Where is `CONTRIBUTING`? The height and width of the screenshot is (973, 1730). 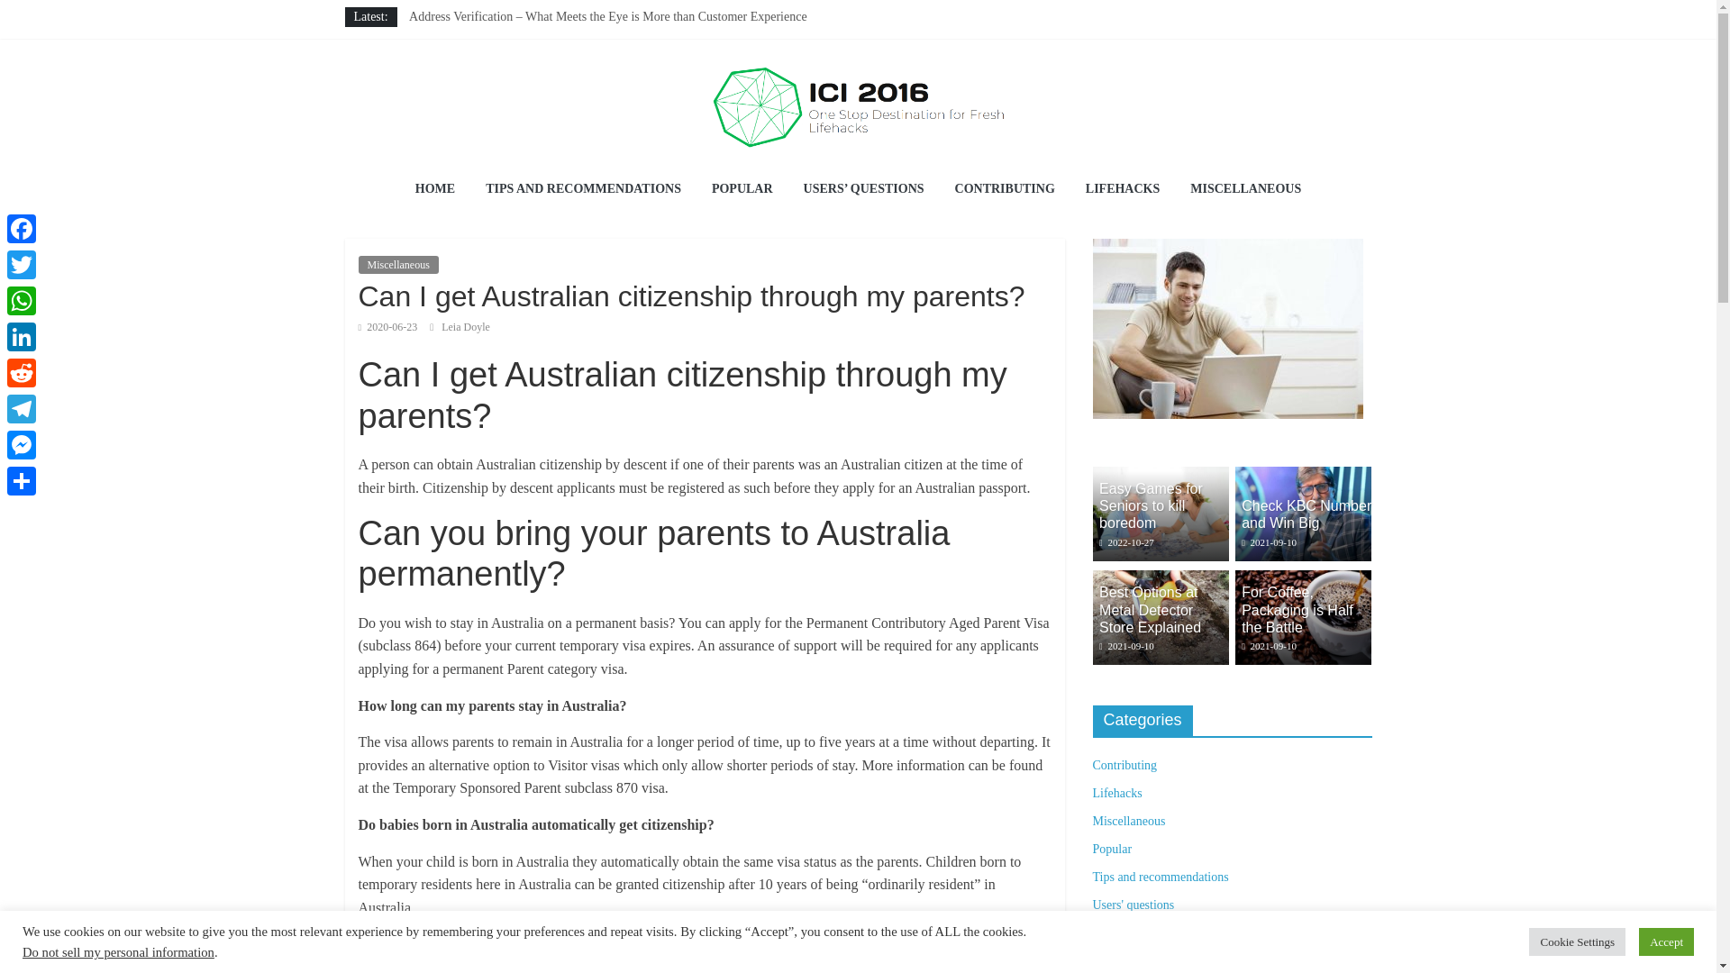 CONTRIBUTING is located at coordinates (1005, 189).